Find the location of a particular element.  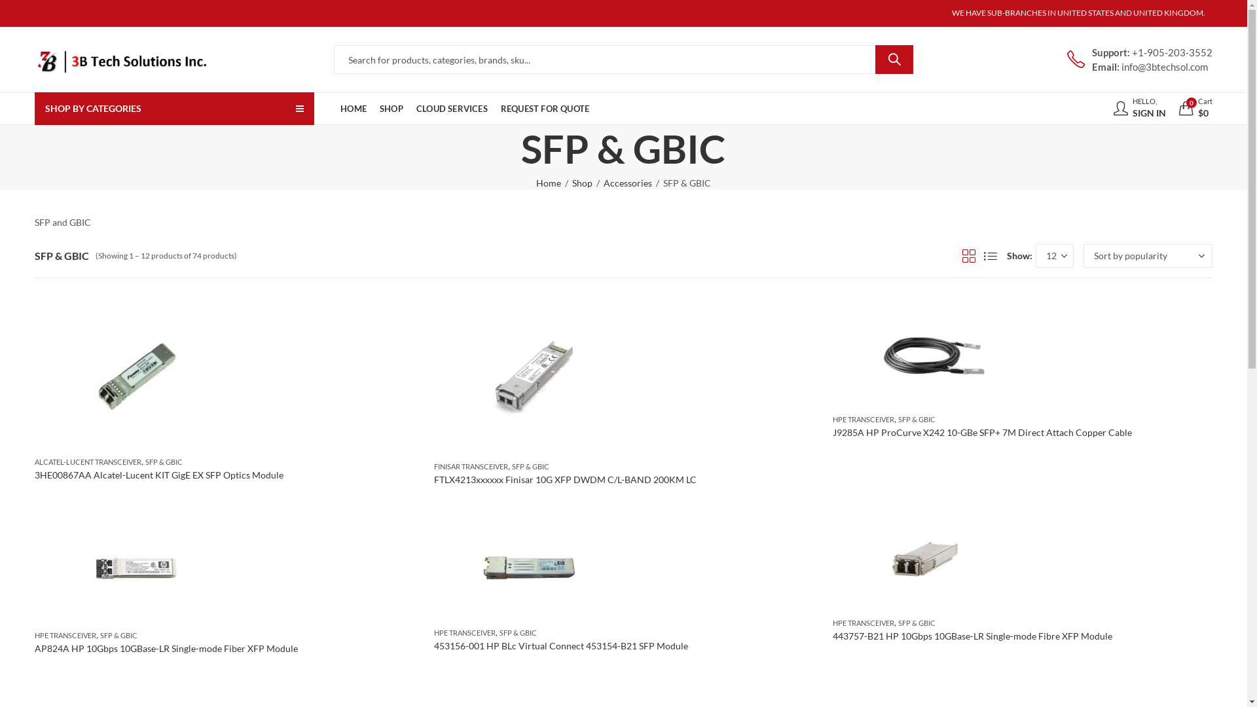

AP824A HP 10Gbps 10GBase-LR Single-mode Fiber XFP Module is located at coordinates (166, 648).